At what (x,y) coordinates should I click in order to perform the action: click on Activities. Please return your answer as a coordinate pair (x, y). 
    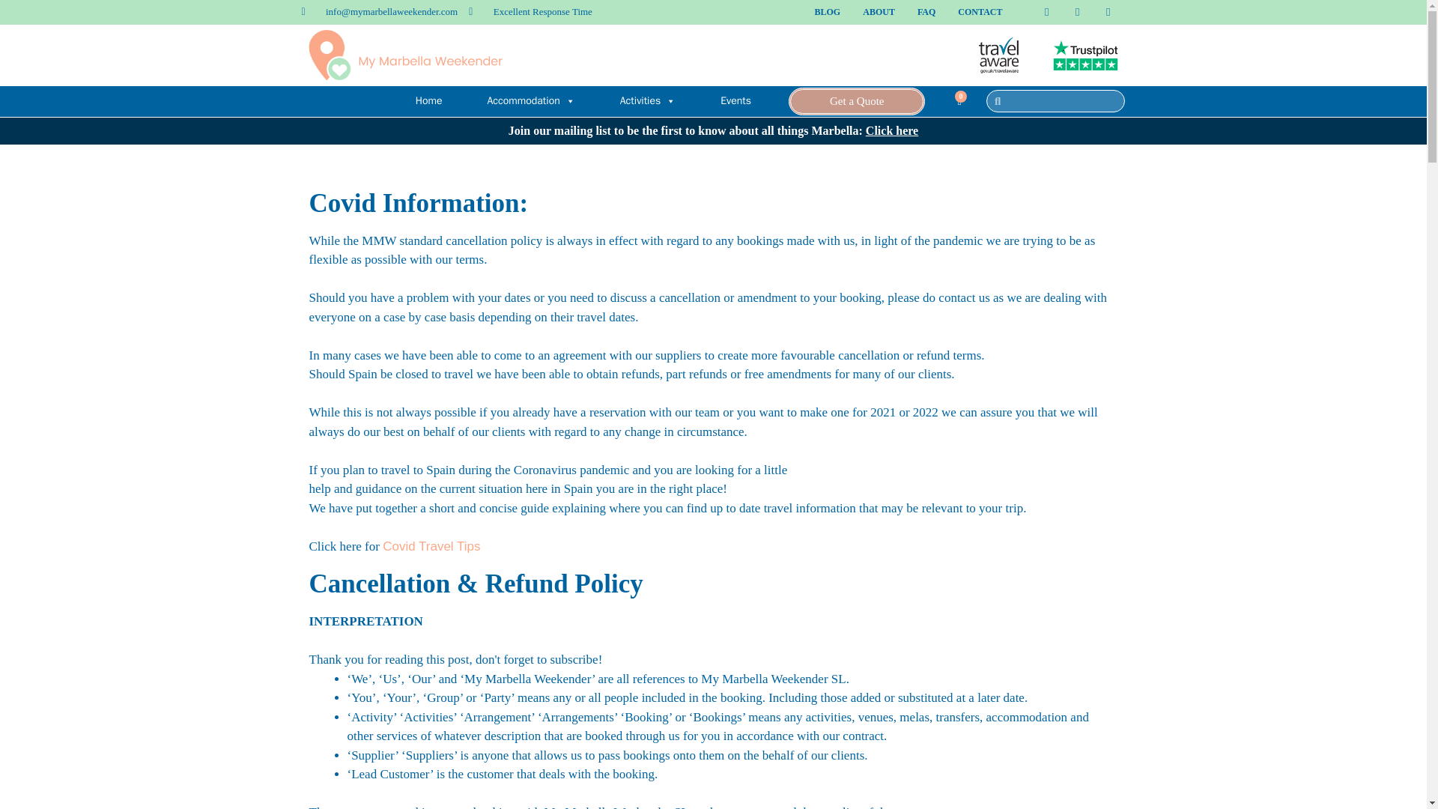
    Looking at the image, I should click on (649, 100).